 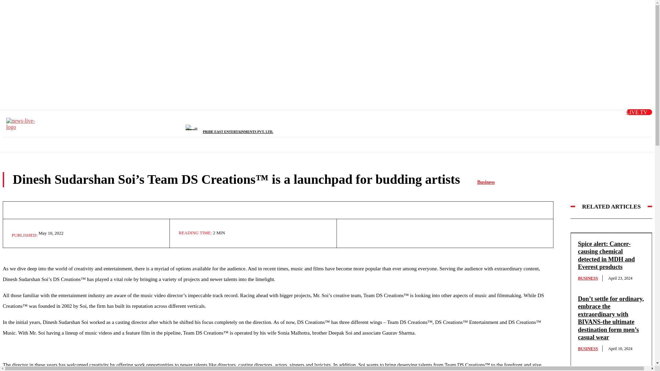 What do you see at coordinates (570, 122) in the screenshot?
I see `Twitter` at bounding box center [570, 122].